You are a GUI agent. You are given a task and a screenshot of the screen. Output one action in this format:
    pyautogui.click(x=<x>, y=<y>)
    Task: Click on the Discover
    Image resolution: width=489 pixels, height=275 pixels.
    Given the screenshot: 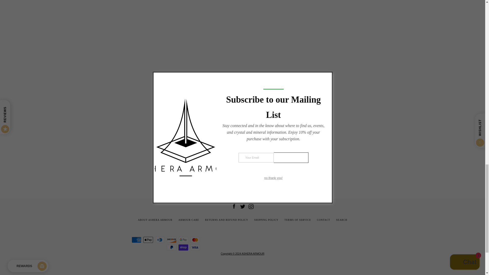 What is the action you would take?
    pyautogui.click(x=172, y=240)
    